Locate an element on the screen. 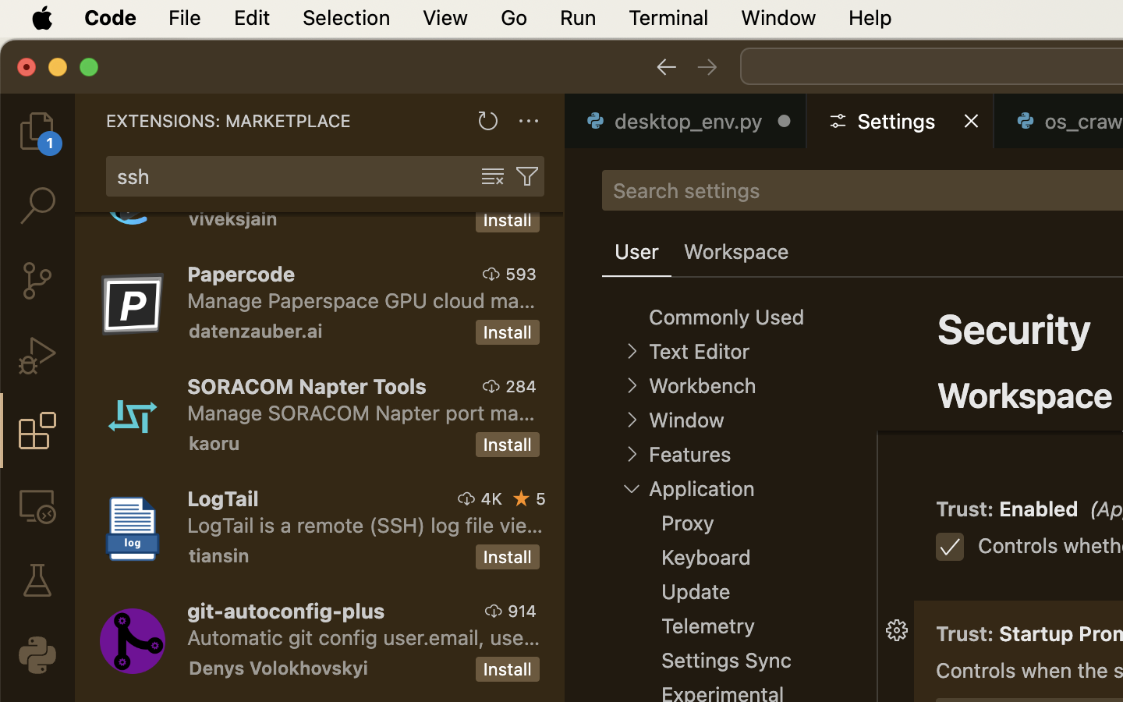   is located at coordinates (492, 386).